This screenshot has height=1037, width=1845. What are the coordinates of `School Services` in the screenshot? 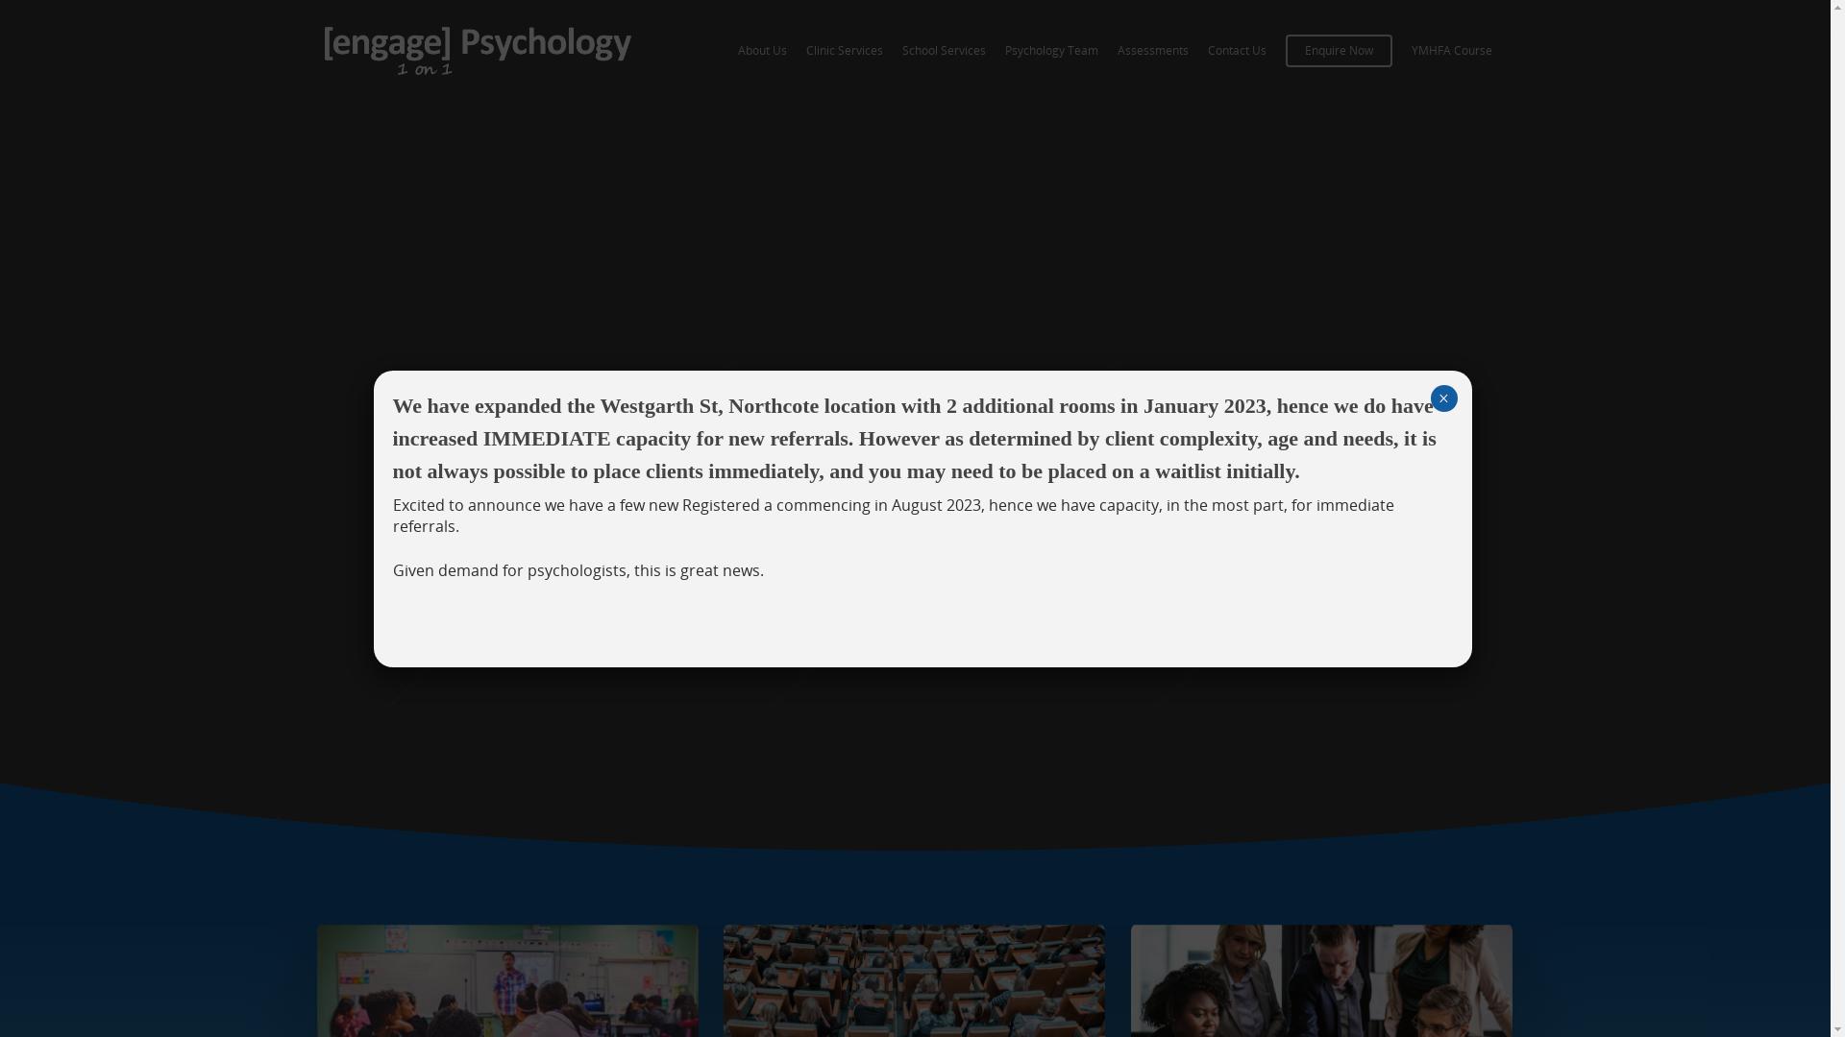 It's located at (944, 51).